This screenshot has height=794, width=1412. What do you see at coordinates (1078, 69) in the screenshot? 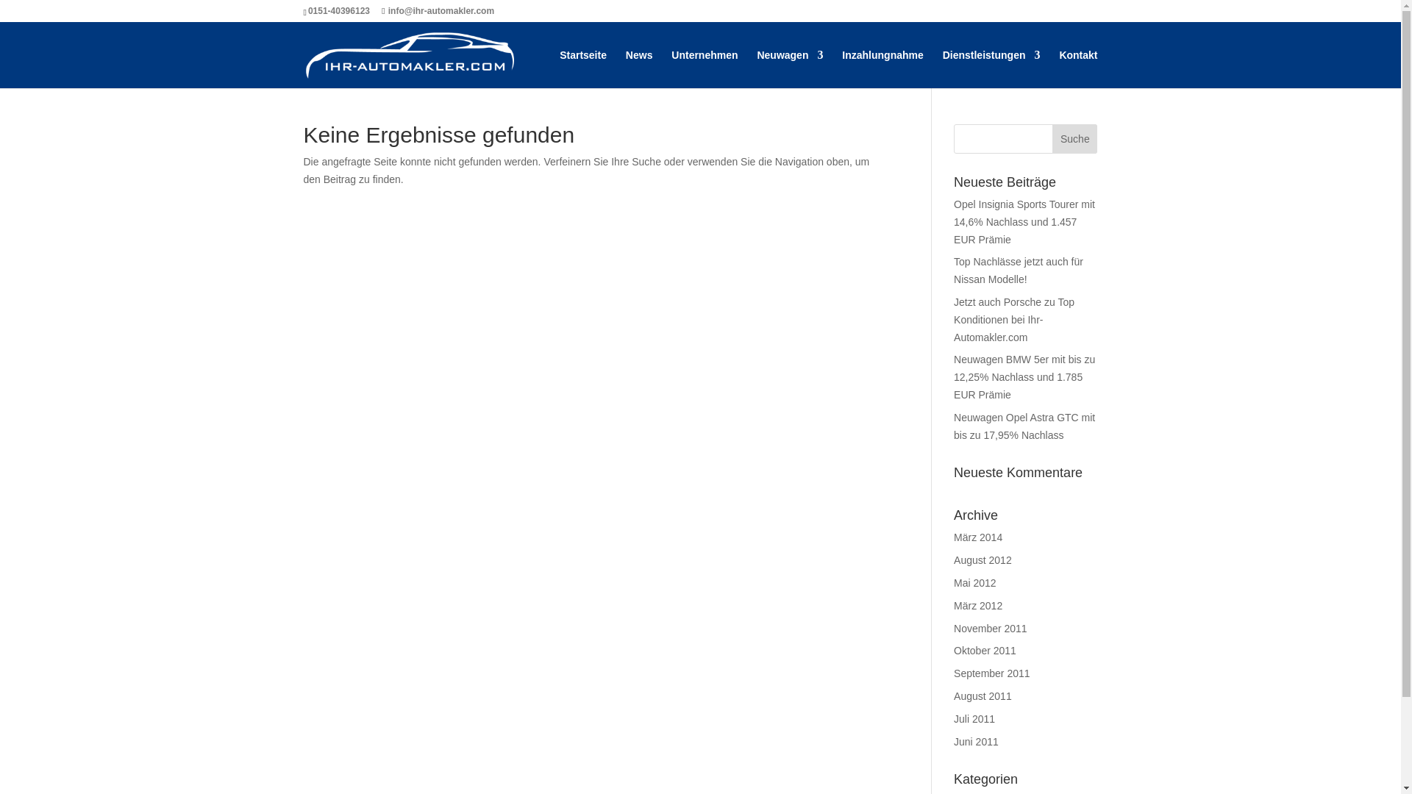
I see `Kontakt` at bounding box center [1078, 69].